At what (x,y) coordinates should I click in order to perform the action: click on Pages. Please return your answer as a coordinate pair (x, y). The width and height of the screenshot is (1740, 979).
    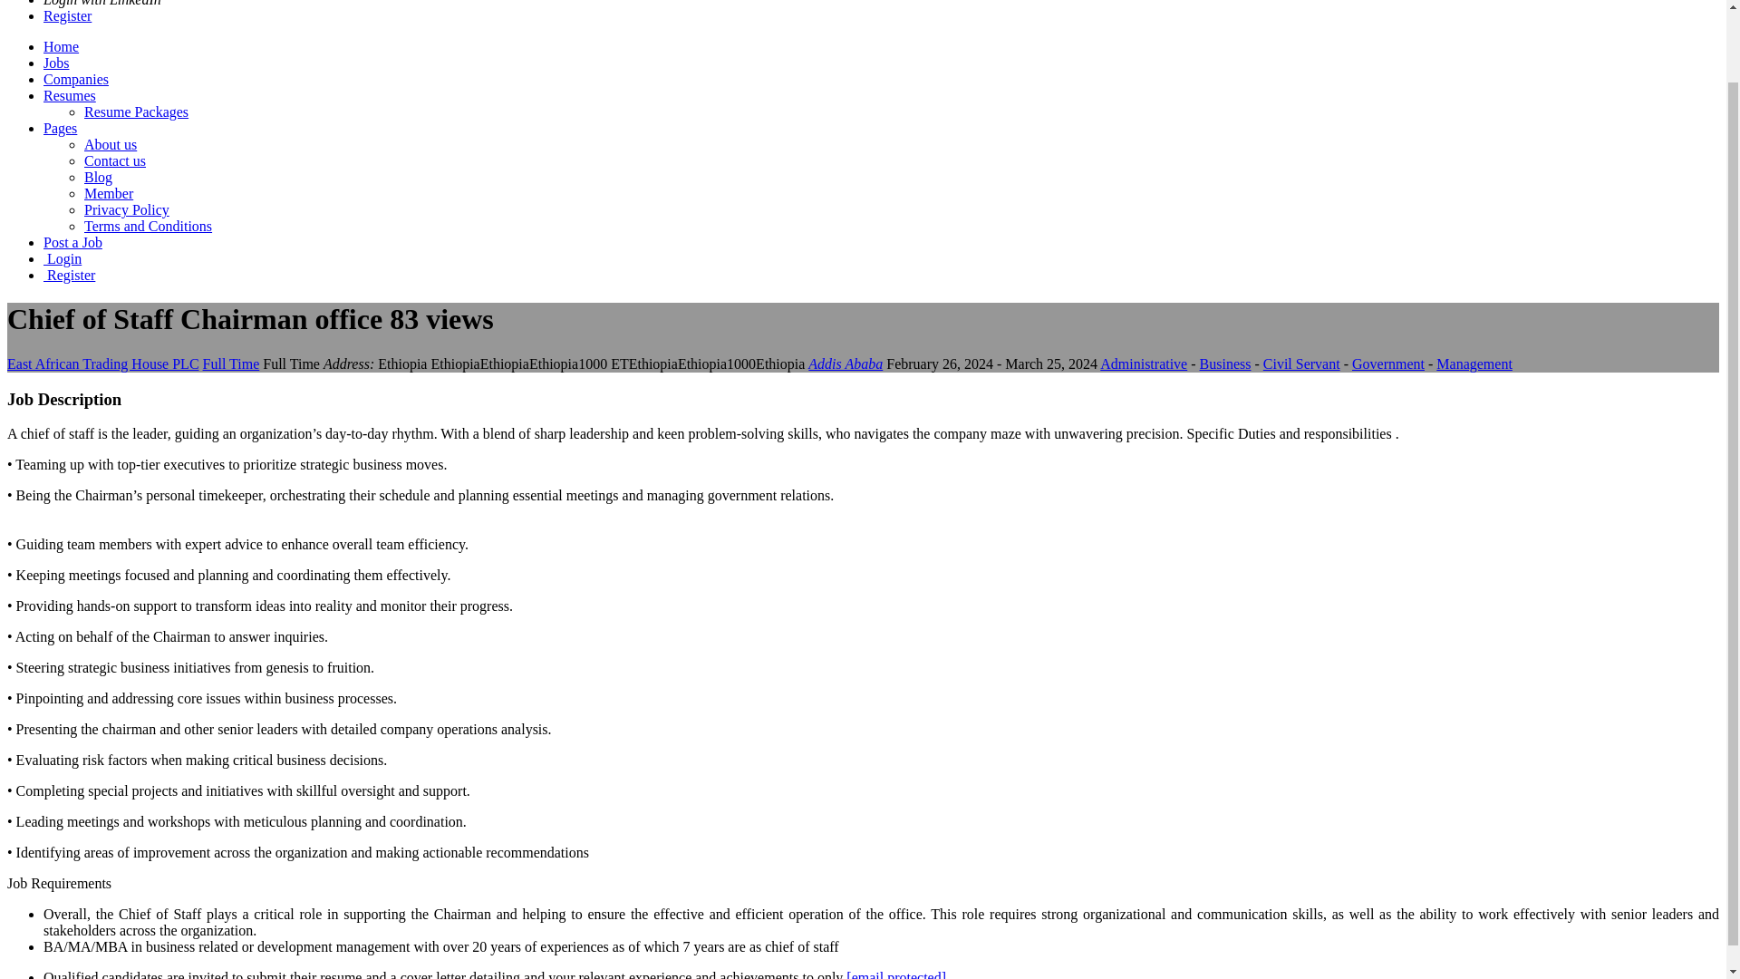
    Looking at the image, I should click on (60, 128).